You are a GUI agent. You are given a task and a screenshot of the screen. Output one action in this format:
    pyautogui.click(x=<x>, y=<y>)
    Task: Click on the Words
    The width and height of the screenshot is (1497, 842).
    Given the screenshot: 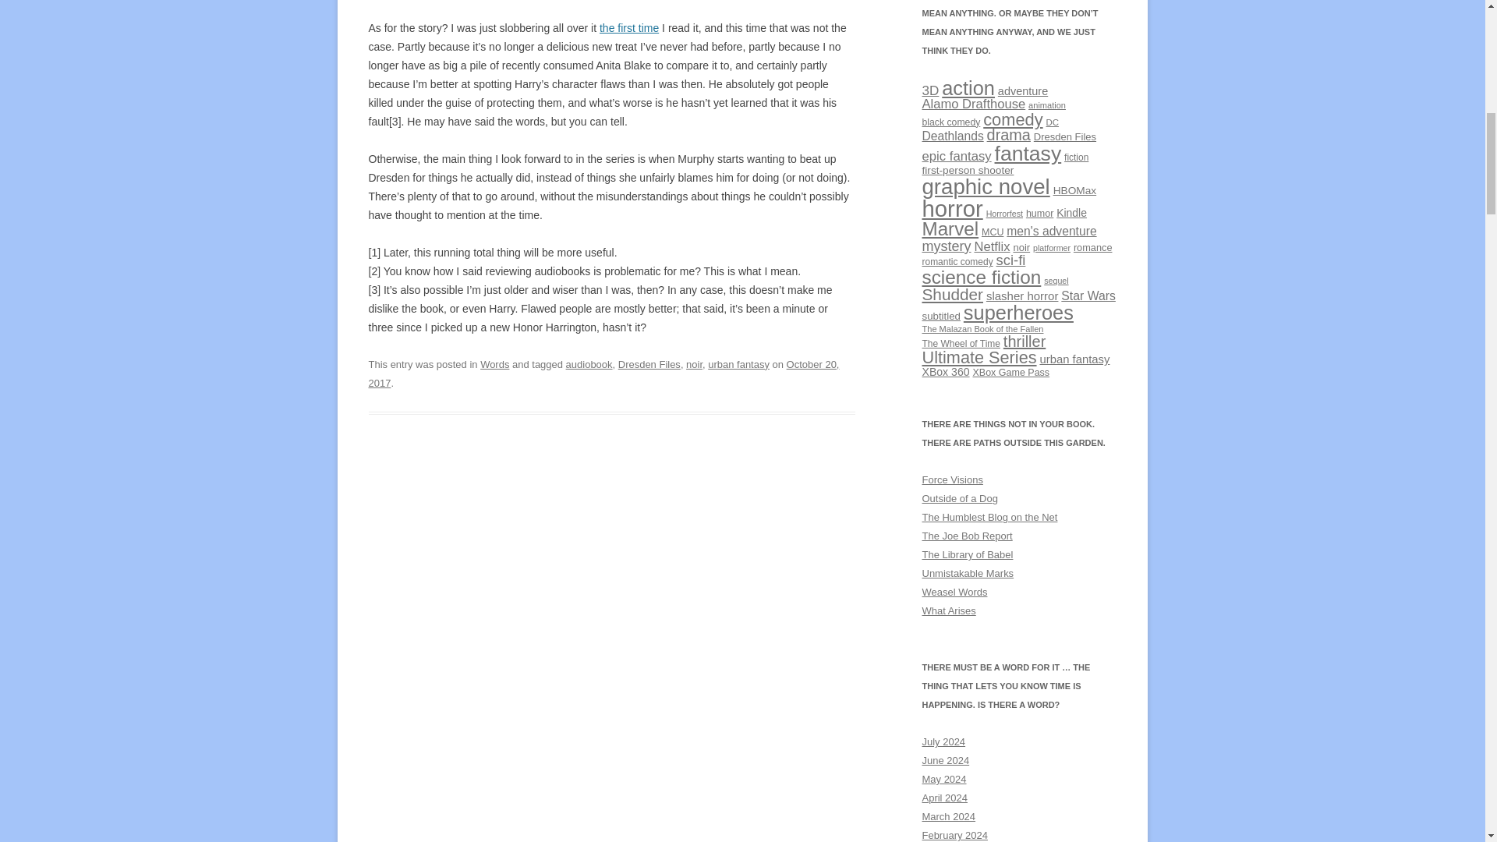 What is the action you would take?
    pyautogui.click(x=494, y=365)
    